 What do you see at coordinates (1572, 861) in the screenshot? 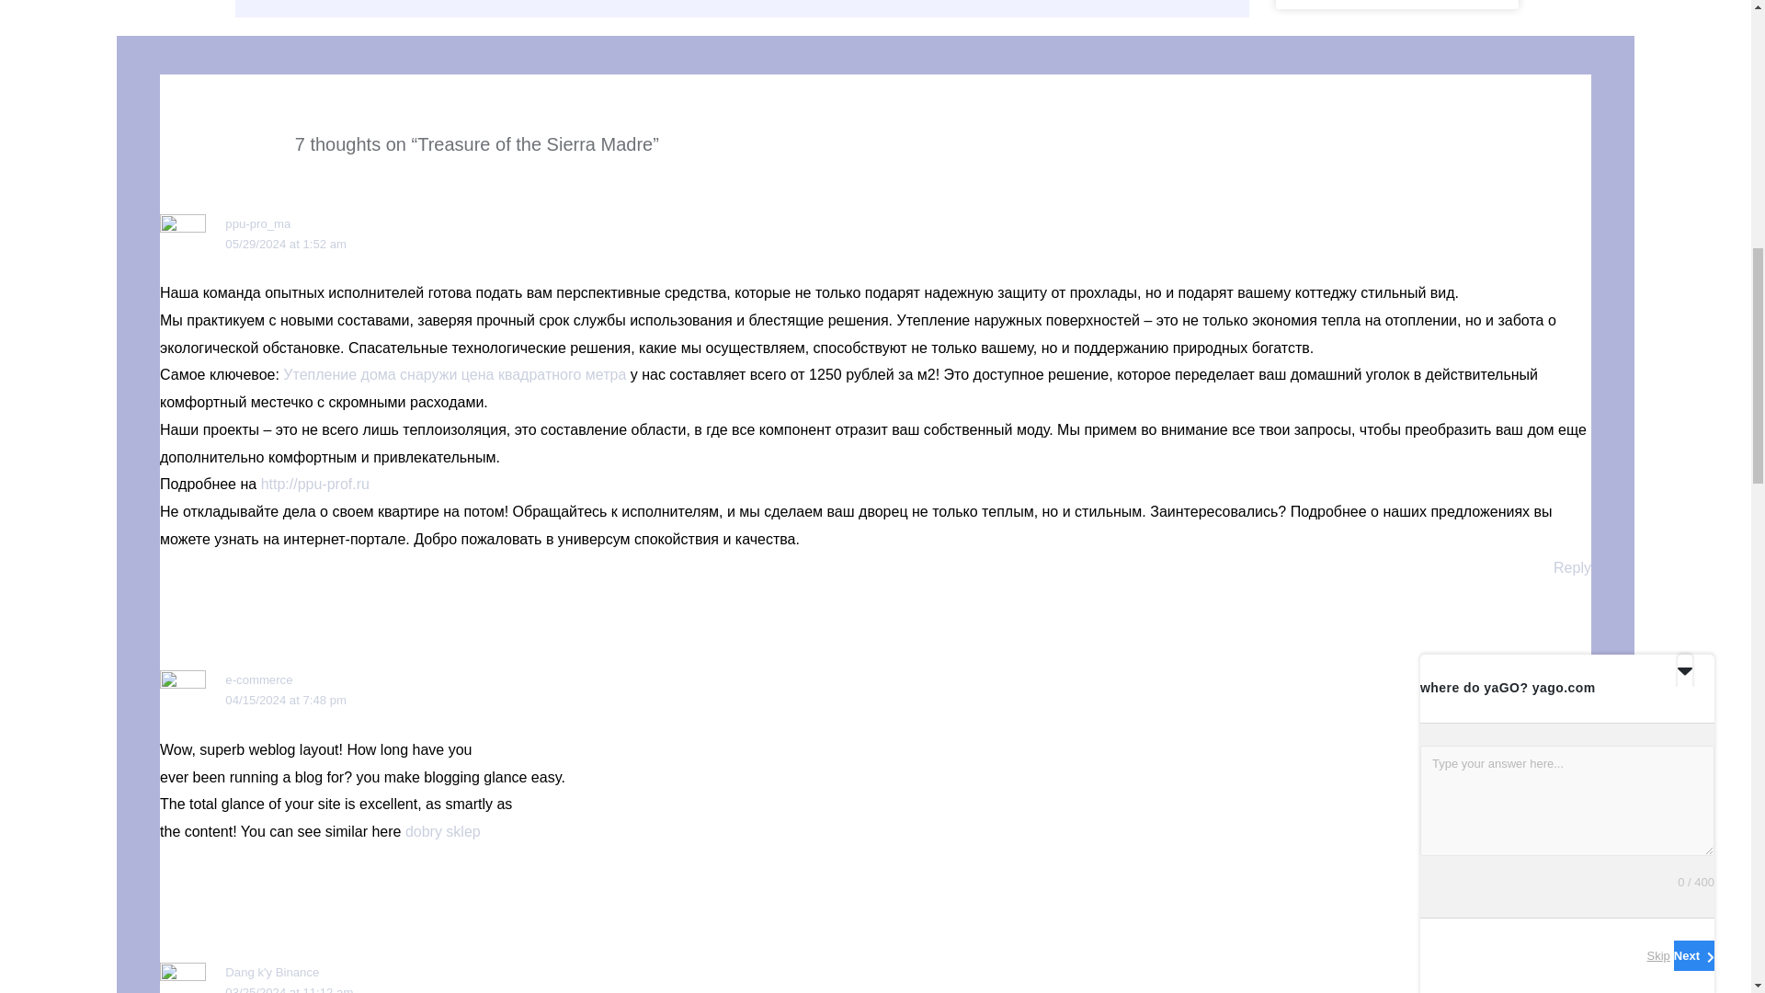
I see `Reply` at bounding box center [1572, 861].